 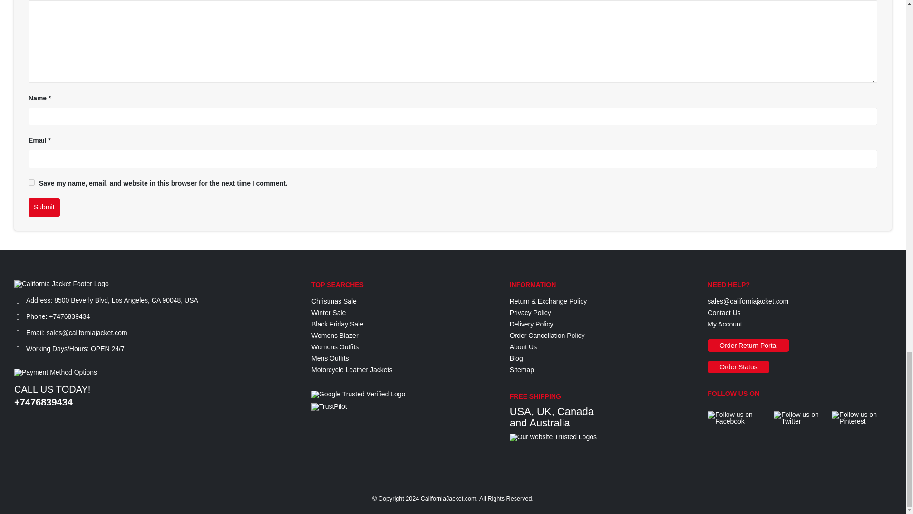 What do you see at coordinates (335, 346) in the screenshot?
I see `Womens Outfits` at bounding box center [335, 346].